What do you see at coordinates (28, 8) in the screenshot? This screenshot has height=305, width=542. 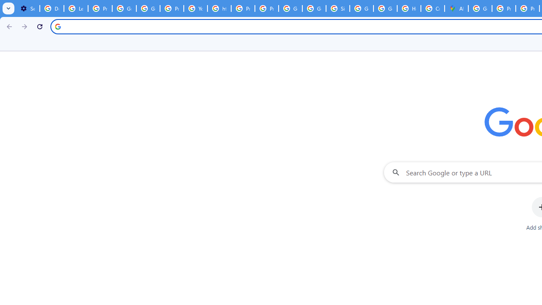 I see `Settings - On startup` at bounding box center [28, 8].